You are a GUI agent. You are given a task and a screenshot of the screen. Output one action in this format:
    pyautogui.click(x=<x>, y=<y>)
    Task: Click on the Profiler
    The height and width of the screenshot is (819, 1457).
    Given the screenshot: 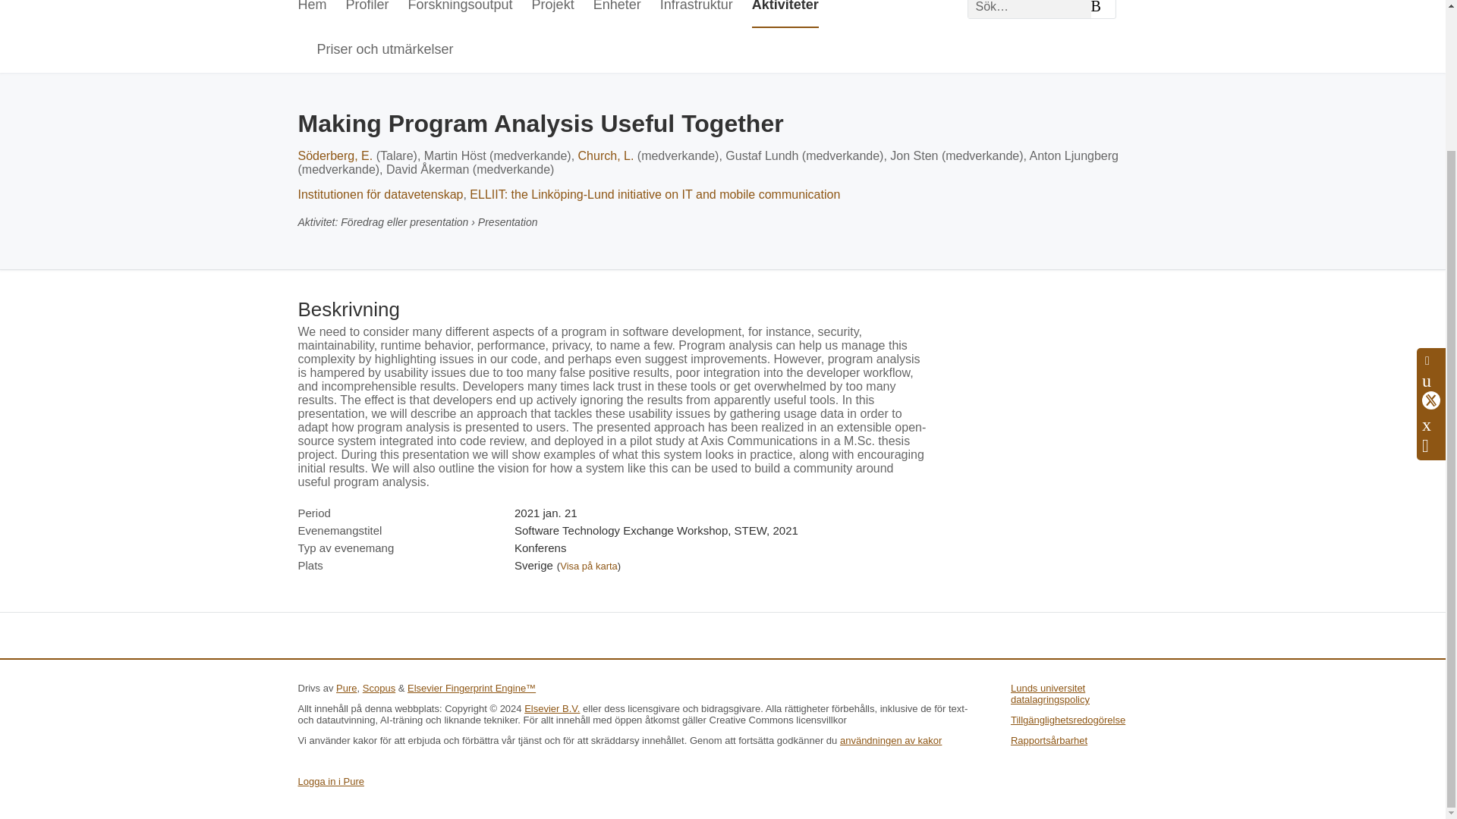 What is the action you would take?
    pyautogui.click(x=367, y=14)
    